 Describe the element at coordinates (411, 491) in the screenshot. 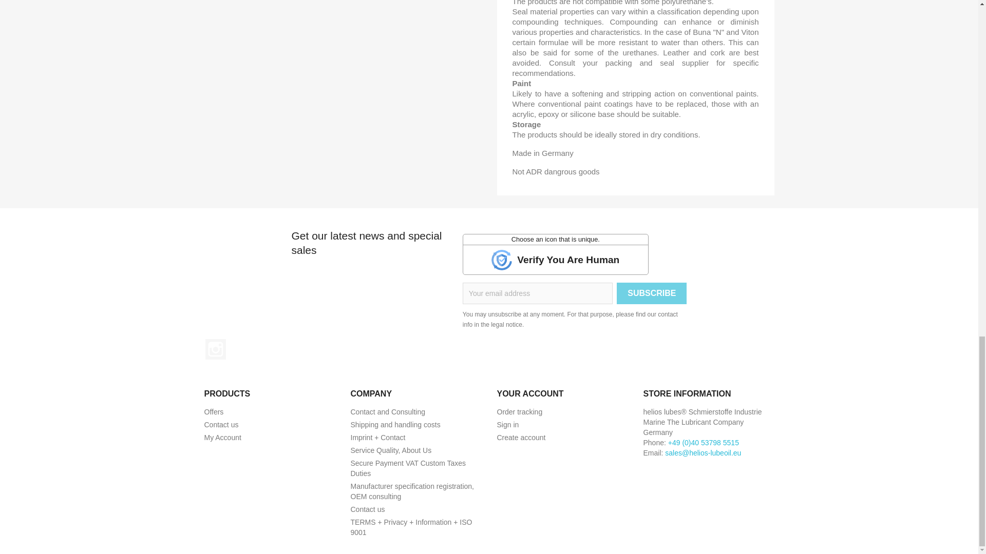

I see `Manufacturer specification registration, OEM consulting` at that location.